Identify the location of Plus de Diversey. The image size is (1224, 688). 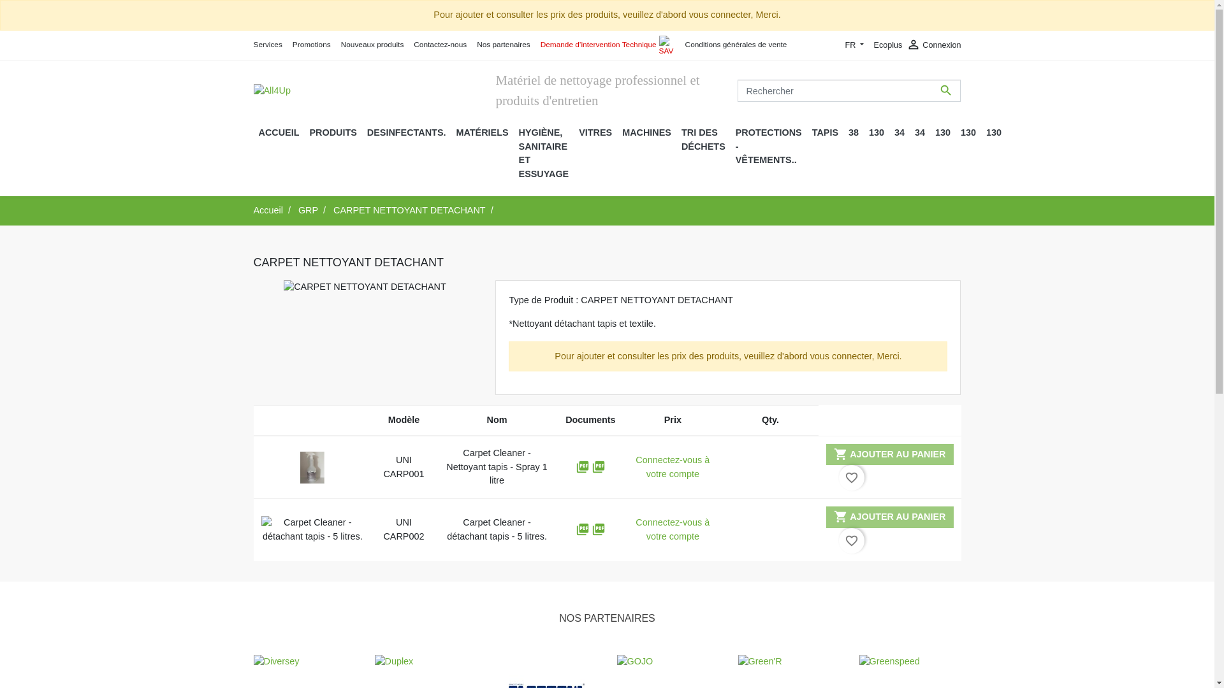
(305, 662).